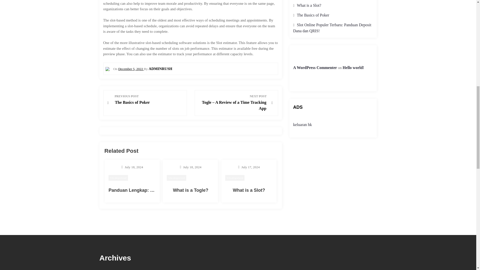 This screenshot has width=480, height=270. Describe the element at coordinates (302, 124) in the screenshot. I see `keluaran hk` at that location.